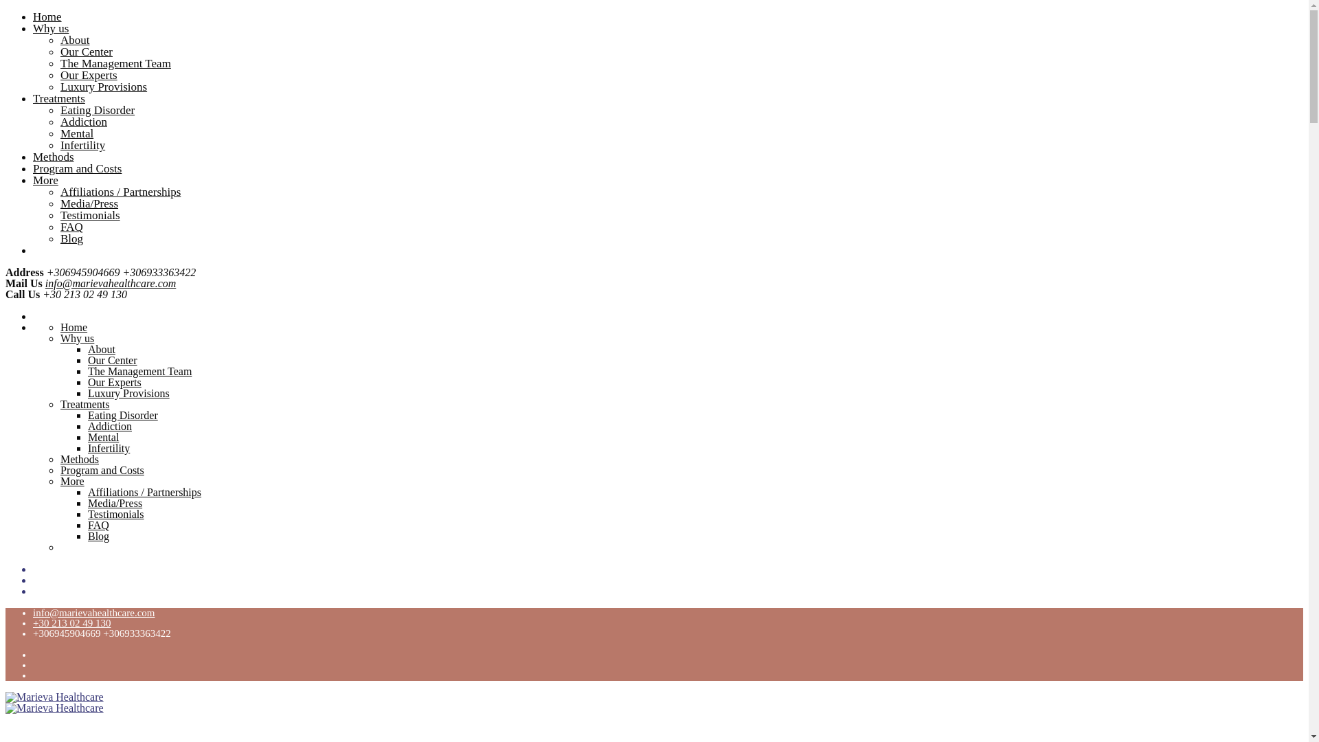 This screenshot has width=1319, height=742. Describe the element at coordinates (103, 87) in the screenshot. I see `Luxury Provisions` at that location.